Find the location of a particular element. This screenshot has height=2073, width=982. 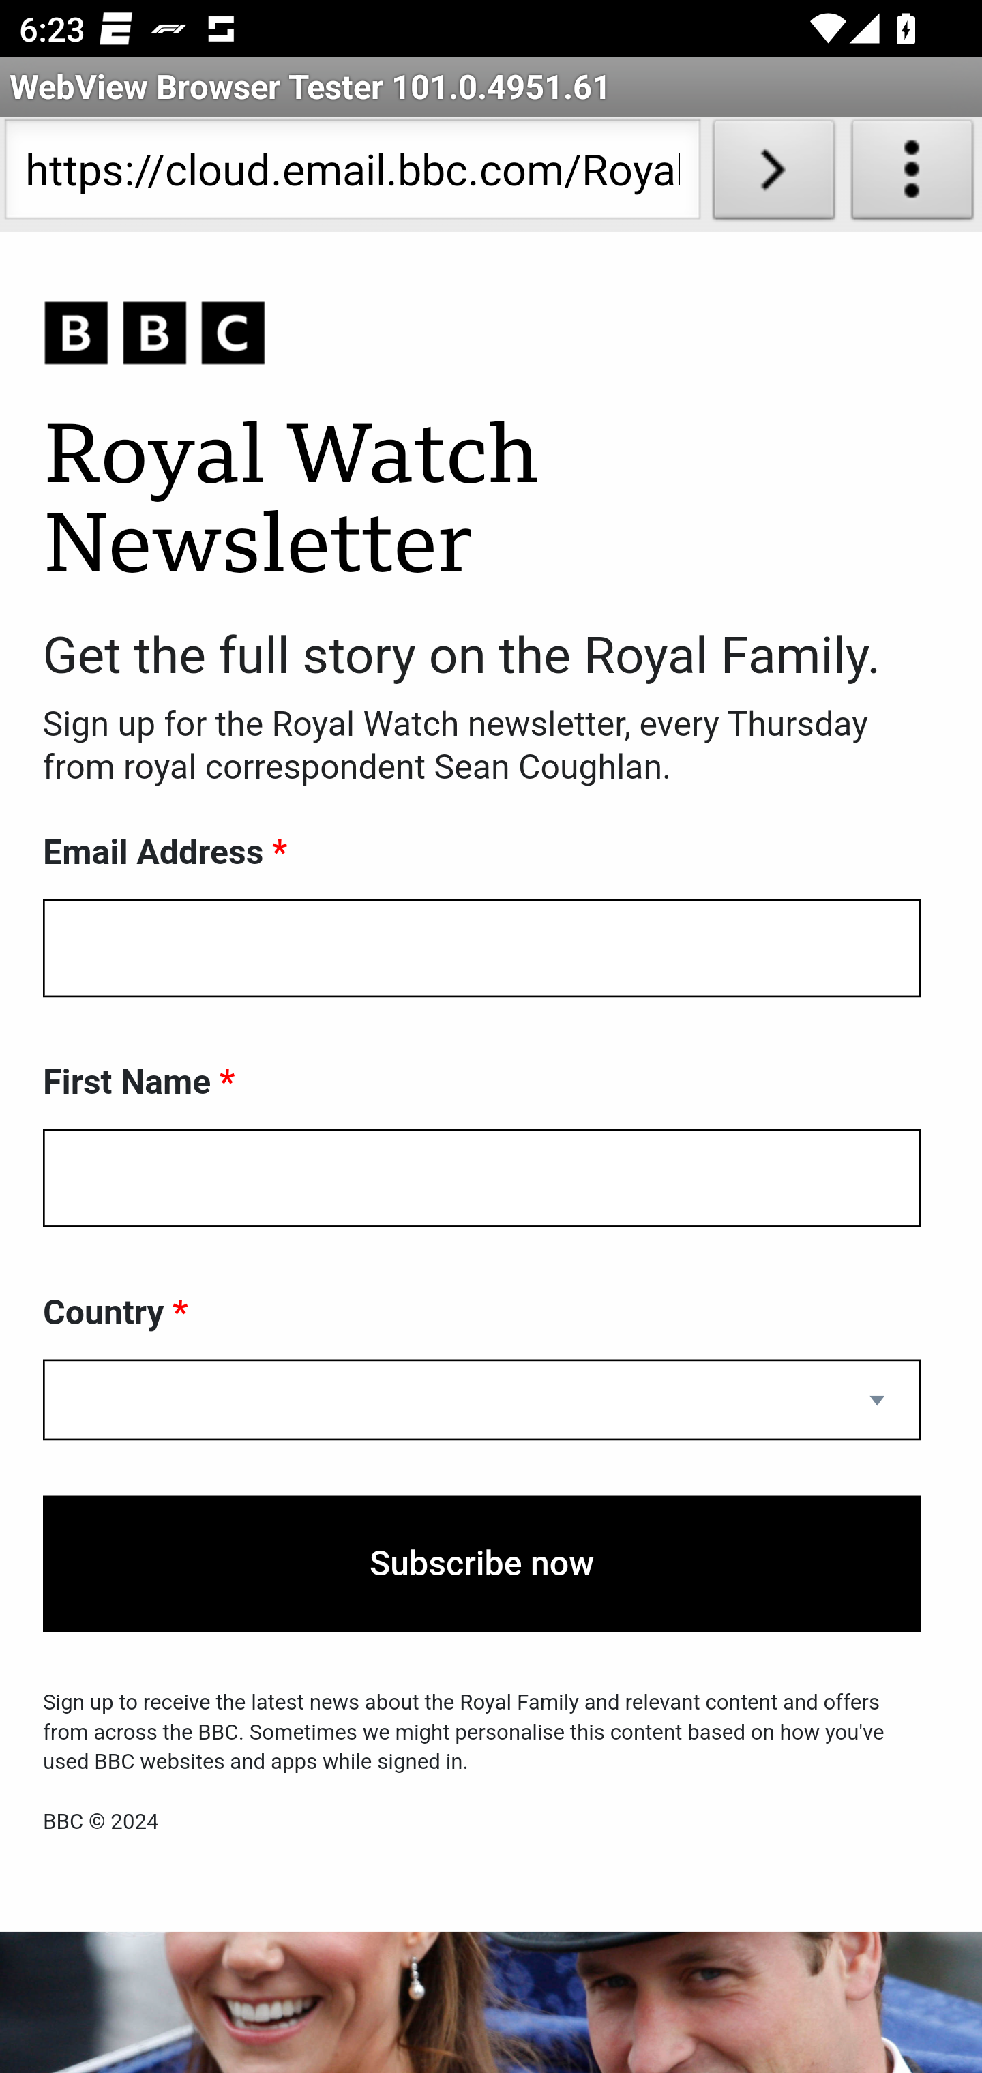

BBC is located at coordinates (482, 334).